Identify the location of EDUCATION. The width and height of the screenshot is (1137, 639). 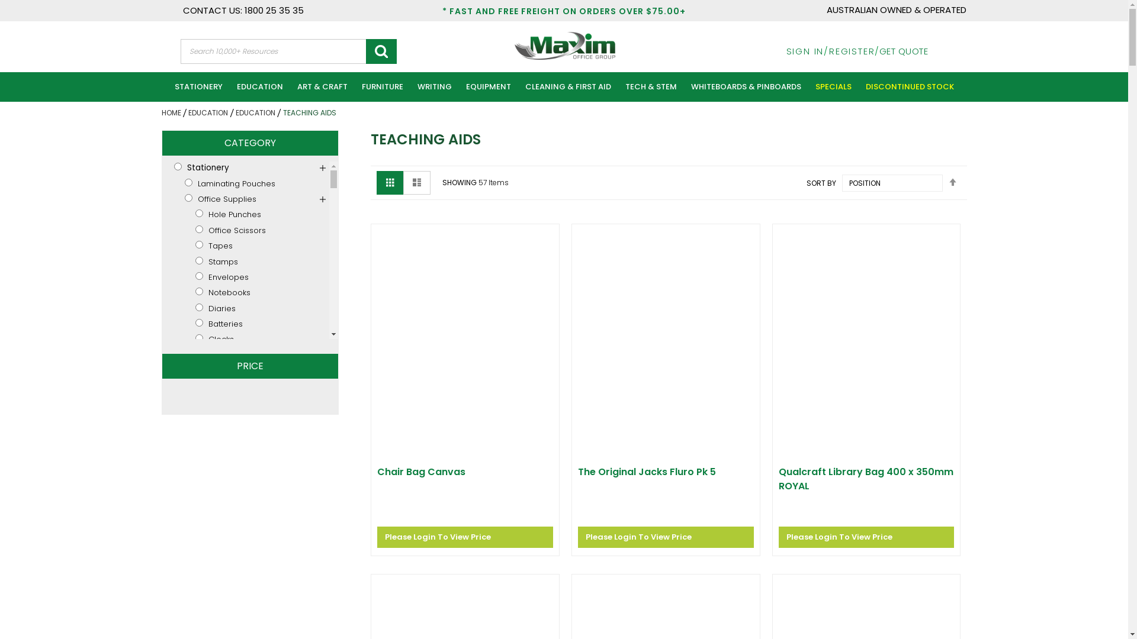
(209, 112).